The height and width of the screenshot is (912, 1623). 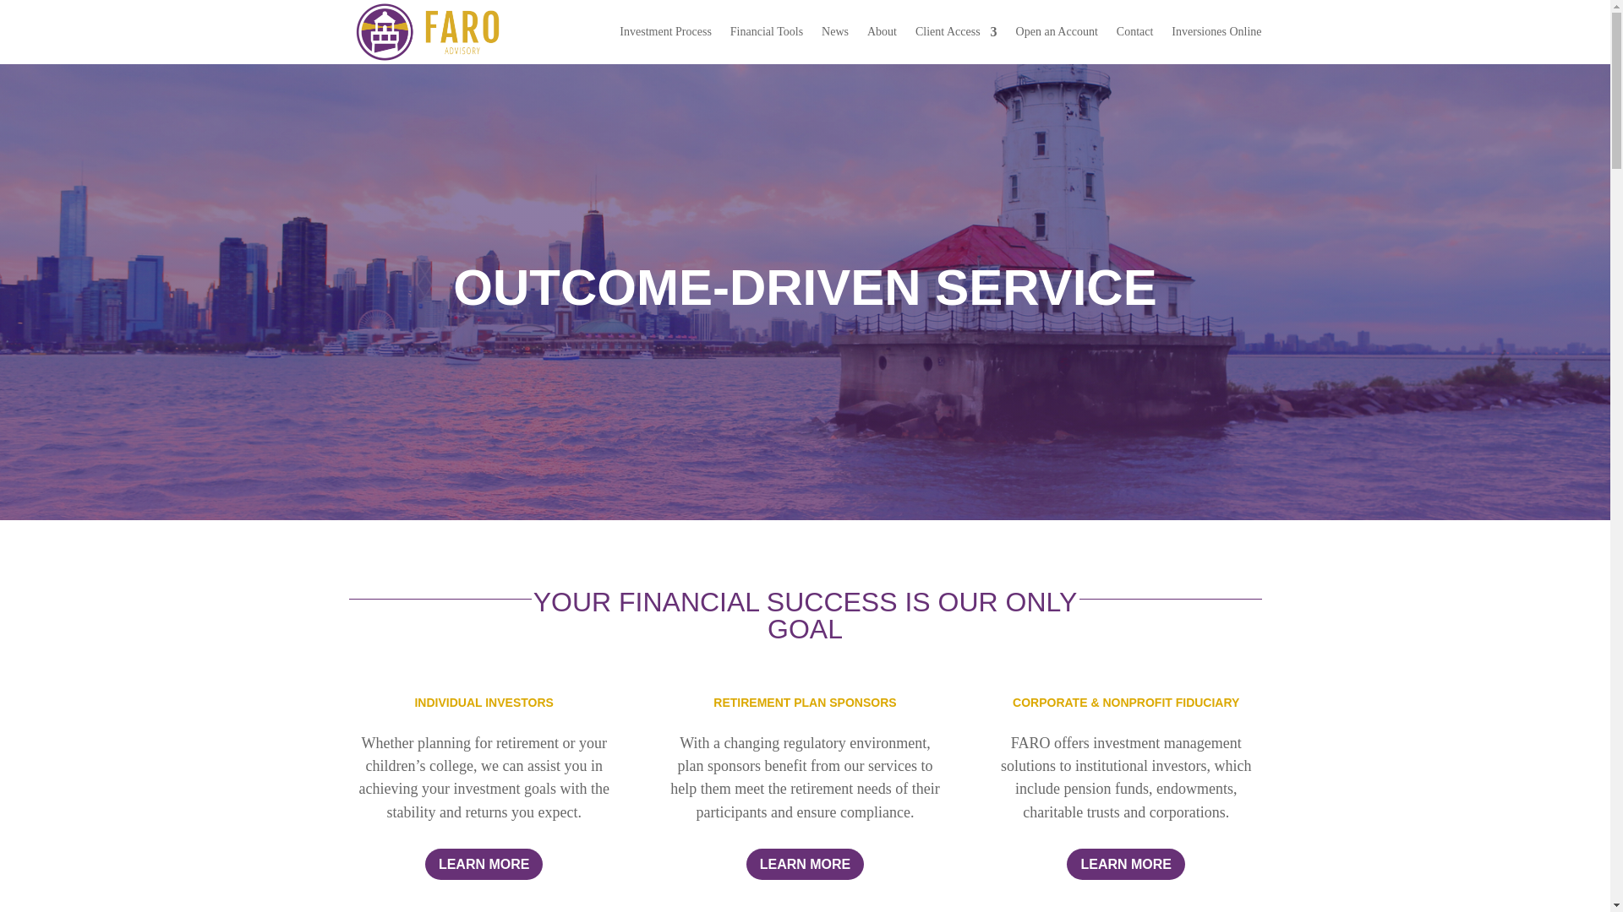 What do you see at coordinates (484, 865) in the screenshot?
I see `LEARN MORE` at bounding box center [484, 865].